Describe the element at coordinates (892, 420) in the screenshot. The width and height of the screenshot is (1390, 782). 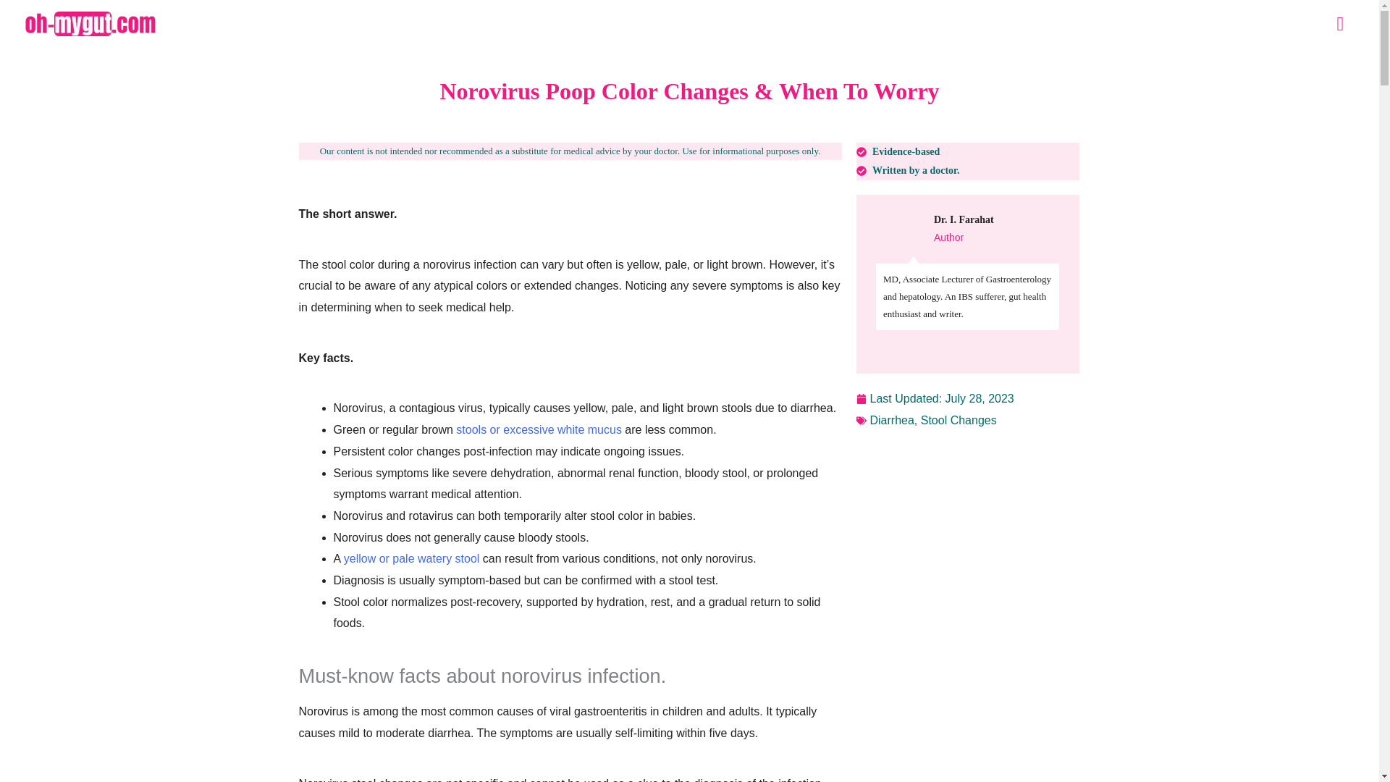
I see `Diarrhea` at that location.